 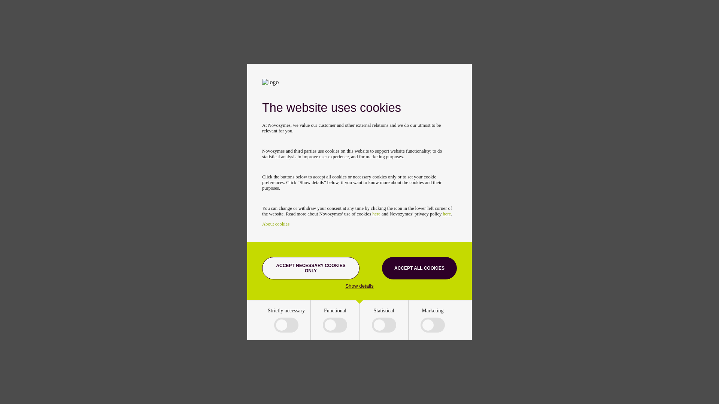 What do you see at coordinates (419, 268) in the screenshot?
I see `ACCEPT ALL COOKIES` at bounding box center [419, 268].